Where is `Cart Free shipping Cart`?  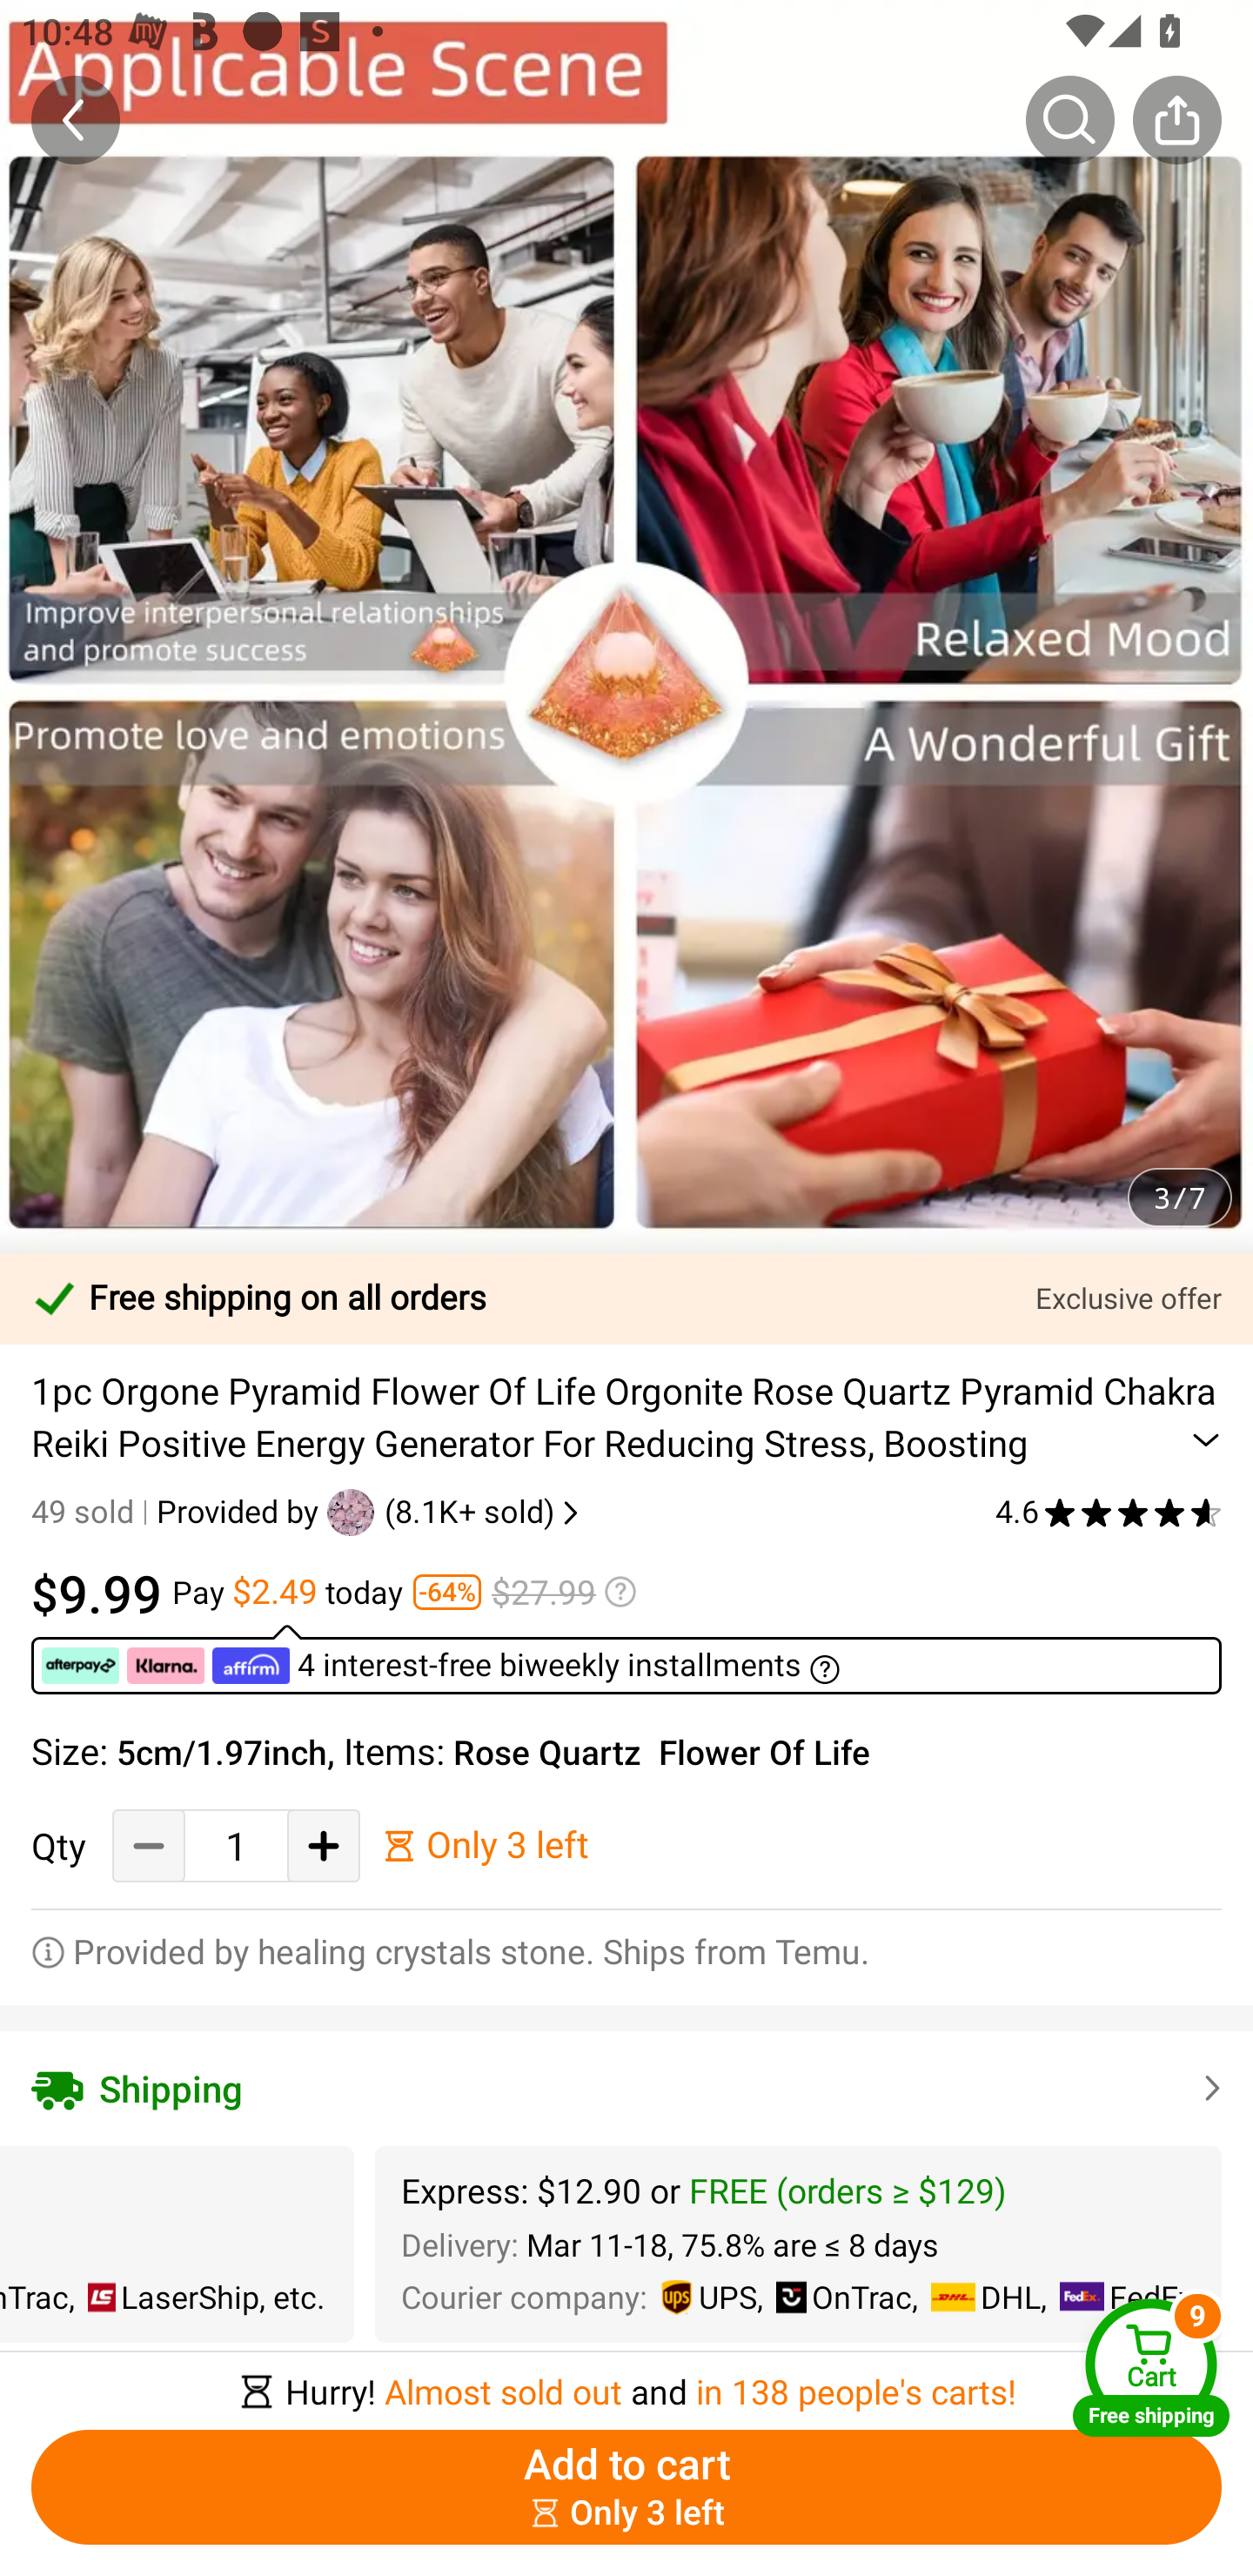
Cart Free shipping Cart is located at coordinates (1151, 2367).